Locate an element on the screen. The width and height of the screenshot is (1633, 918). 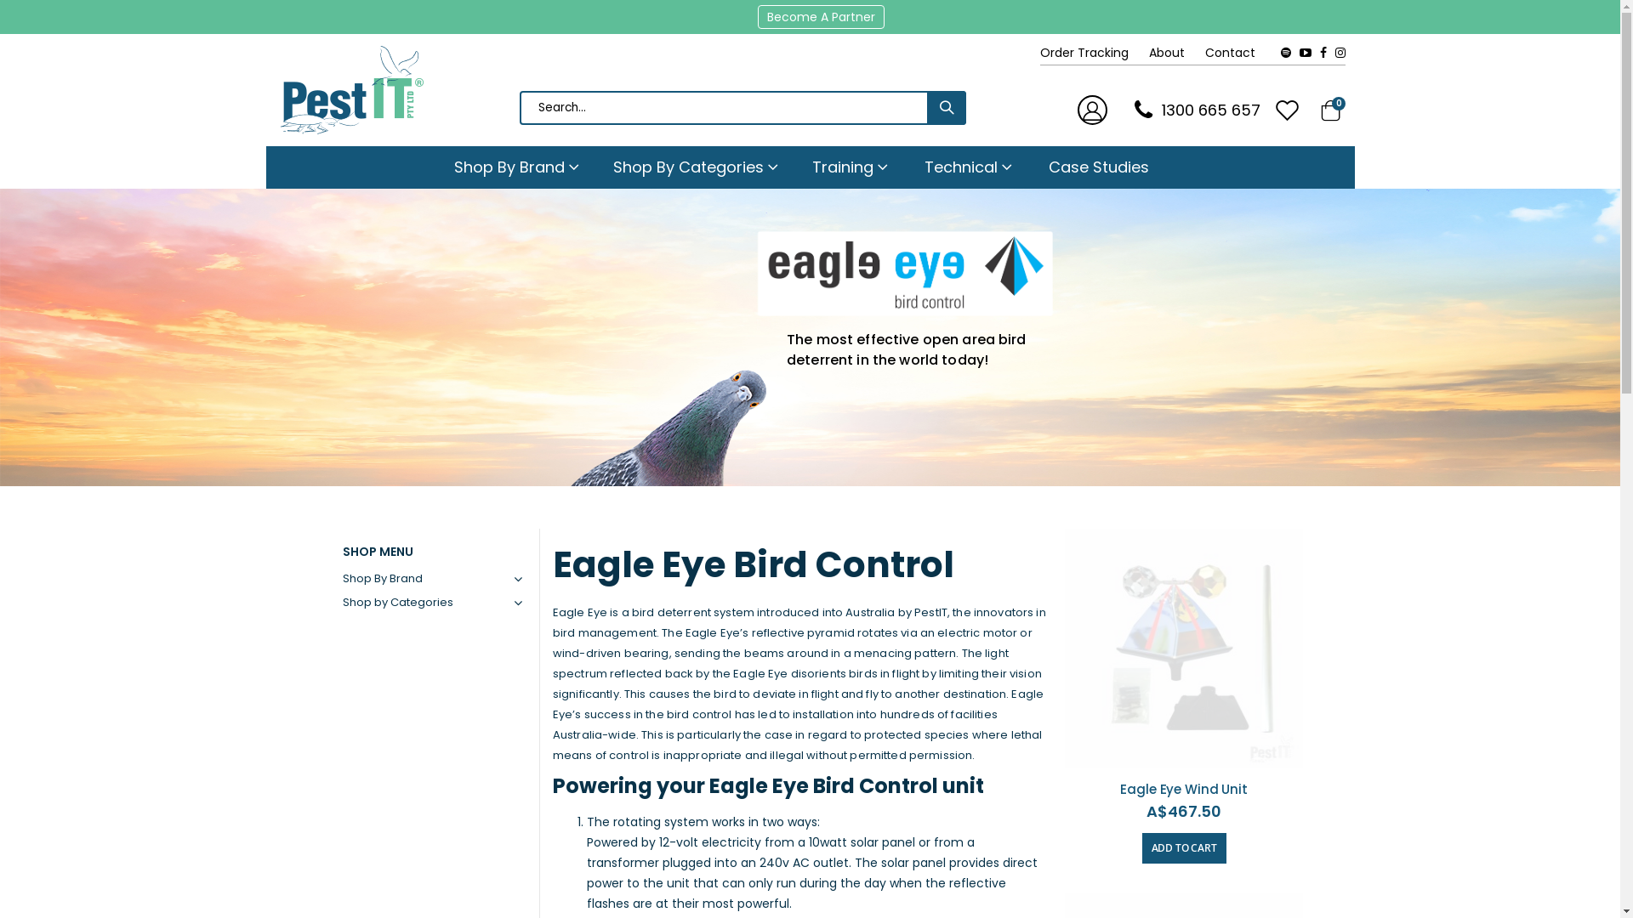
Cart
0 is located at coordinates (1330, 110).